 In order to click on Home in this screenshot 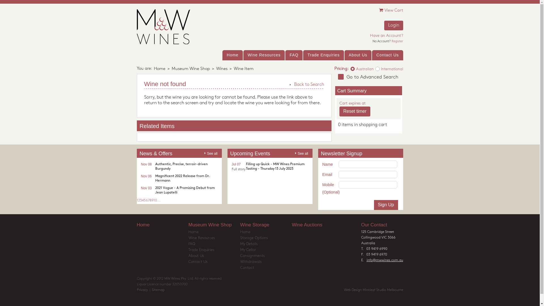, I will do `click(163, 225)`.